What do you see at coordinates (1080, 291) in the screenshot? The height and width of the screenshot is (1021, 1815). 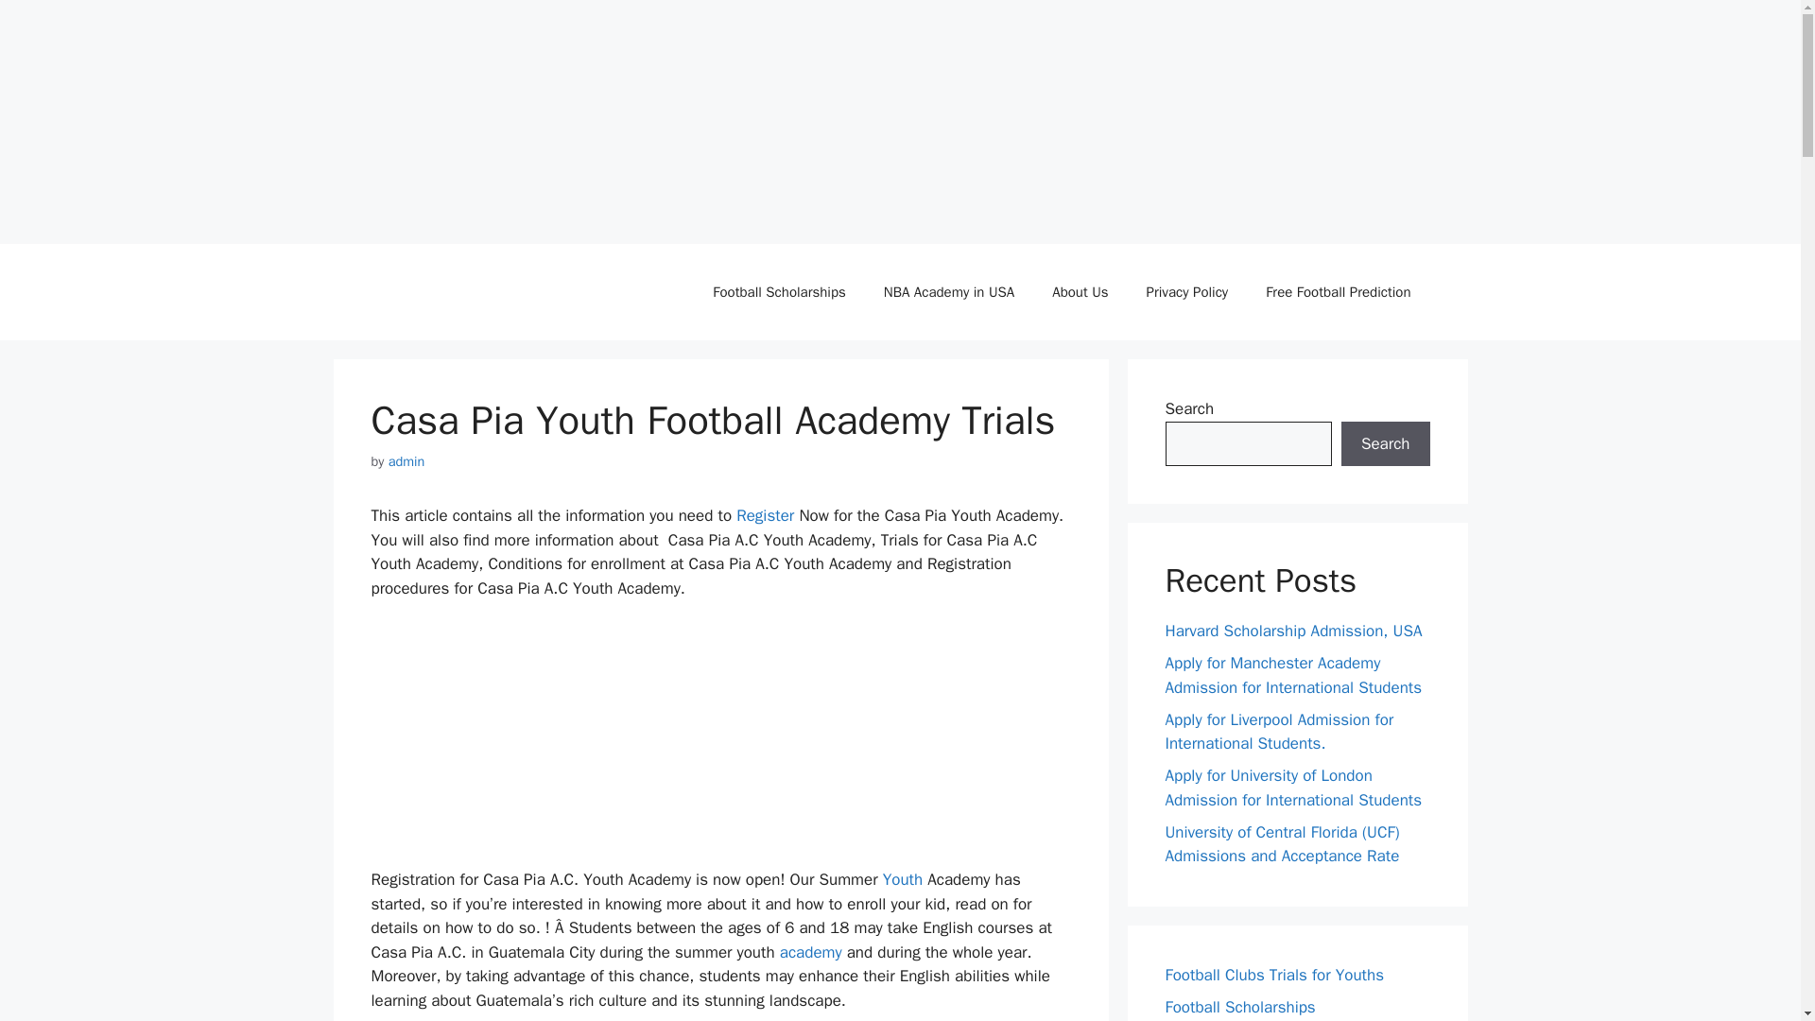 I see `About Us` at bounding box center [1080, 291].